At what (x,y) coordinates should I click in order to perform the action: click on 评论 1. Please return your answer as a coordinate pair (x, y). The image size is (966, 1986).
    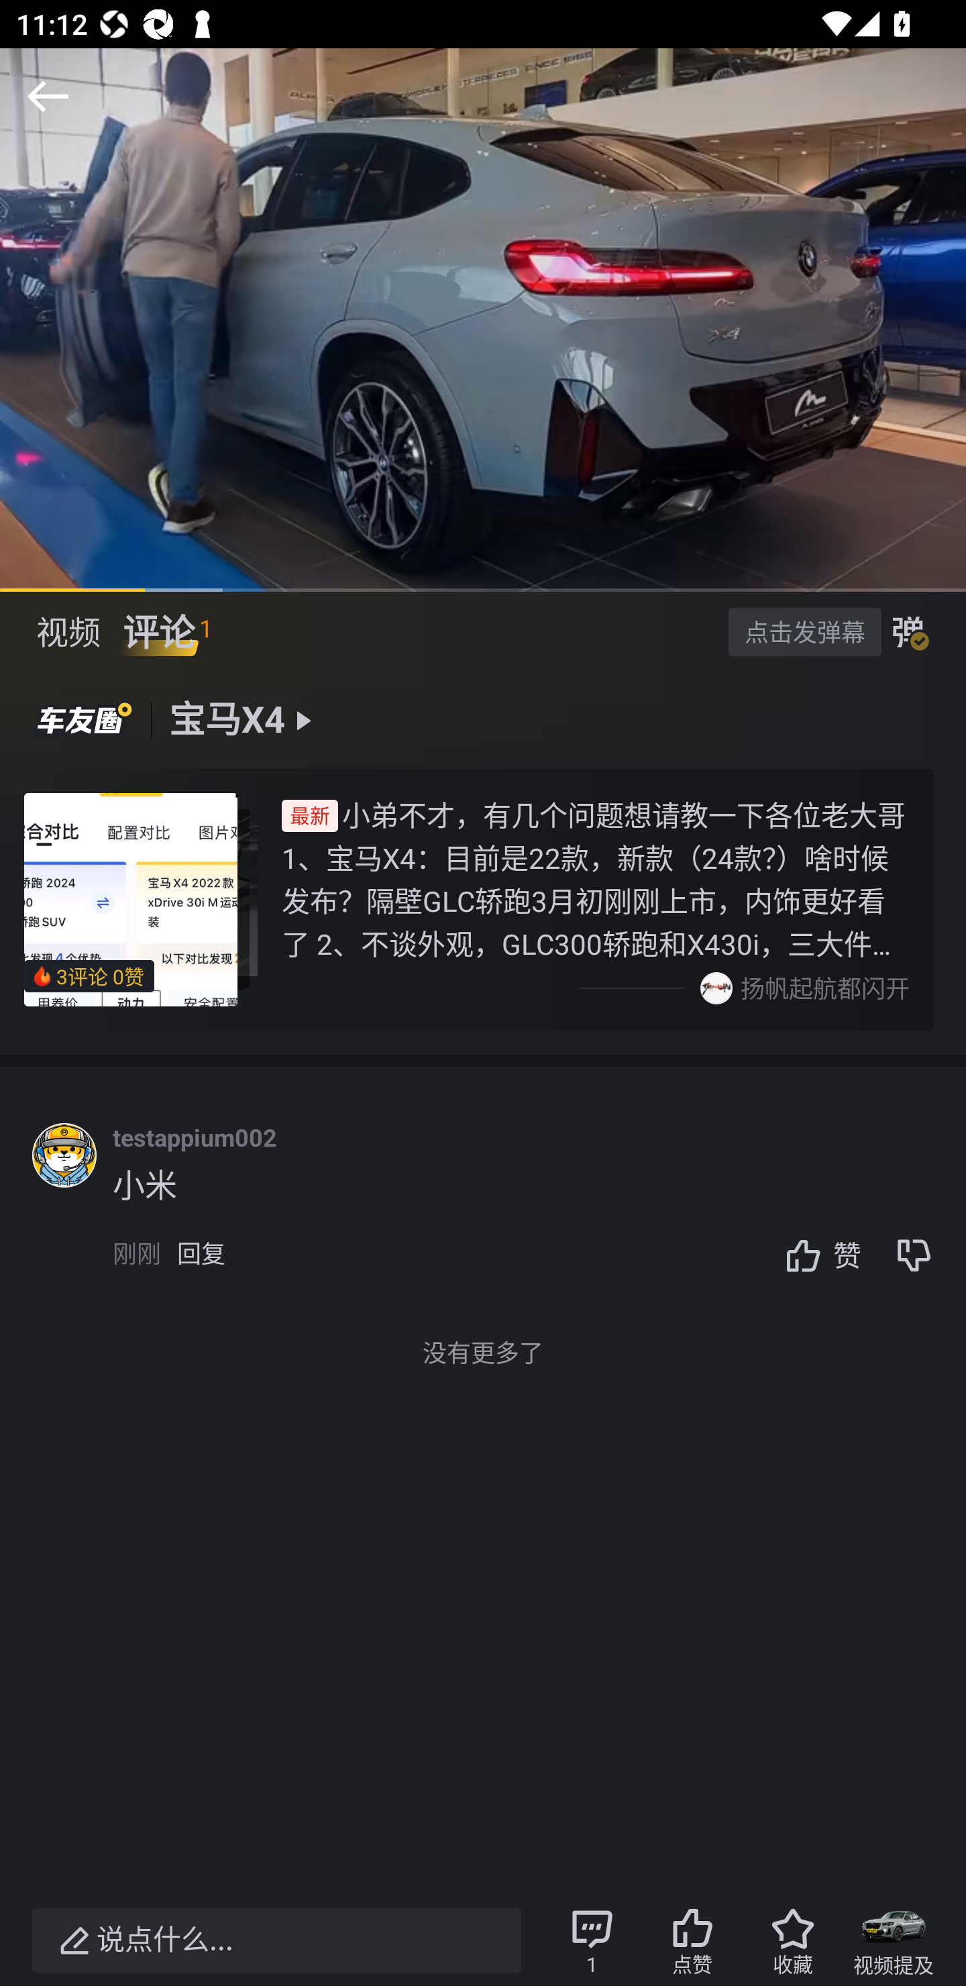
    Looking at the image, I should click on (167, 632).